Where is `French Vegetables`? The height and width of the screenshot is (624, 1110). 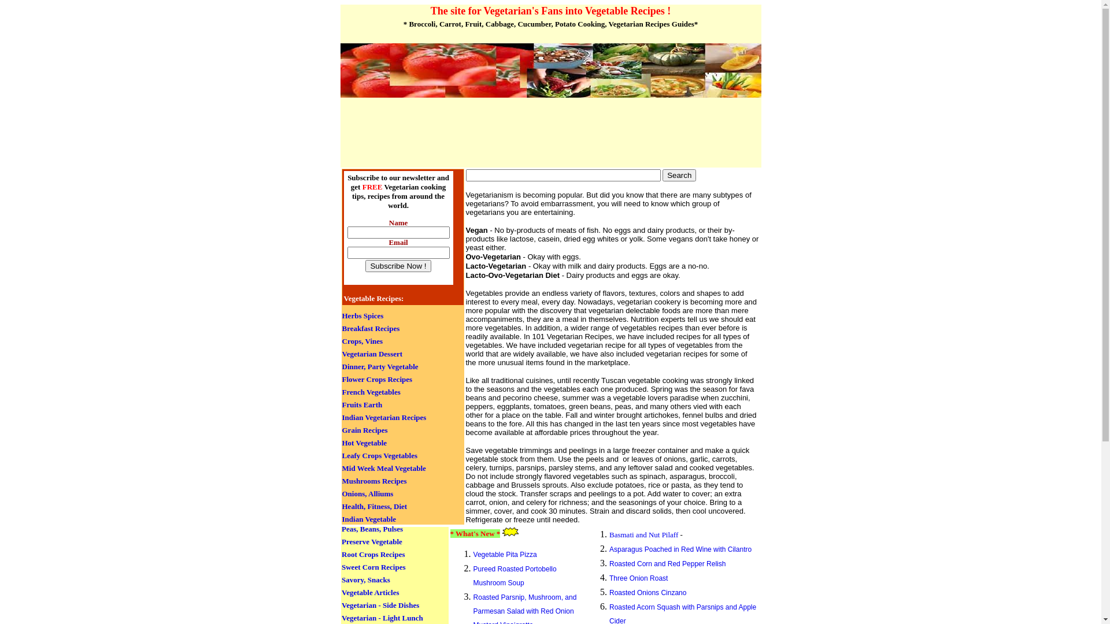 French Vegetables is located at coordinates (371, 392).